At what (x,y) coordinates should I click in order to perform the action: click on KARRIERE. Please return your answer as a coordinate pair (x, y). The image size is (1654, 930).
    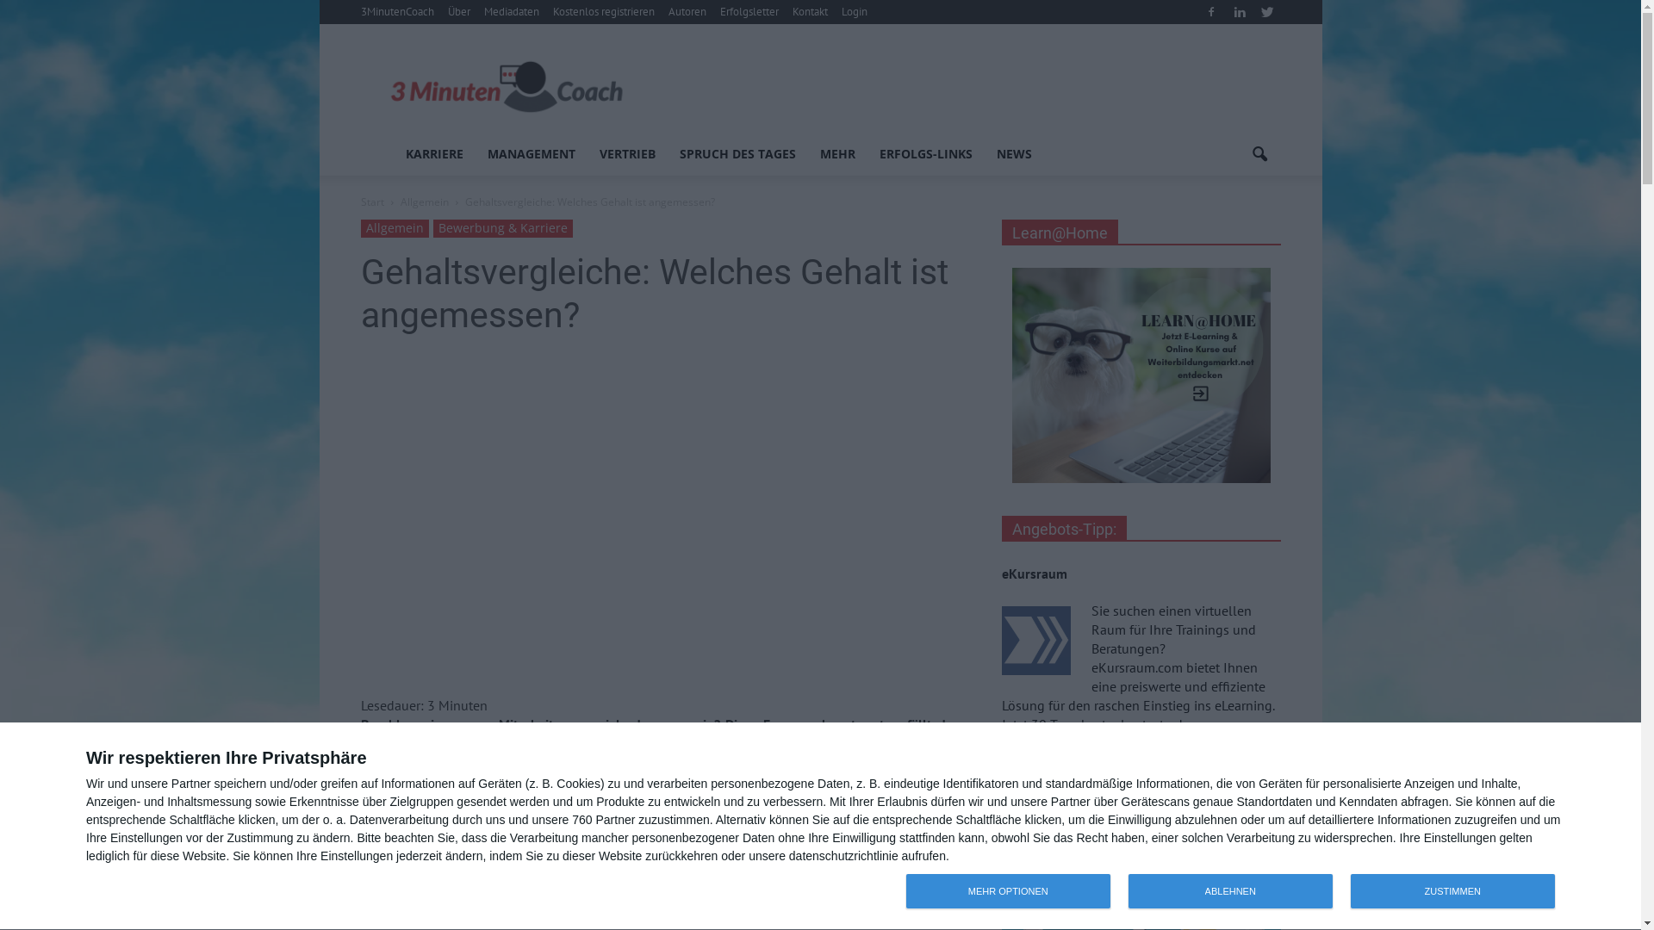
    Looking at the image, I should click on (434, 154).